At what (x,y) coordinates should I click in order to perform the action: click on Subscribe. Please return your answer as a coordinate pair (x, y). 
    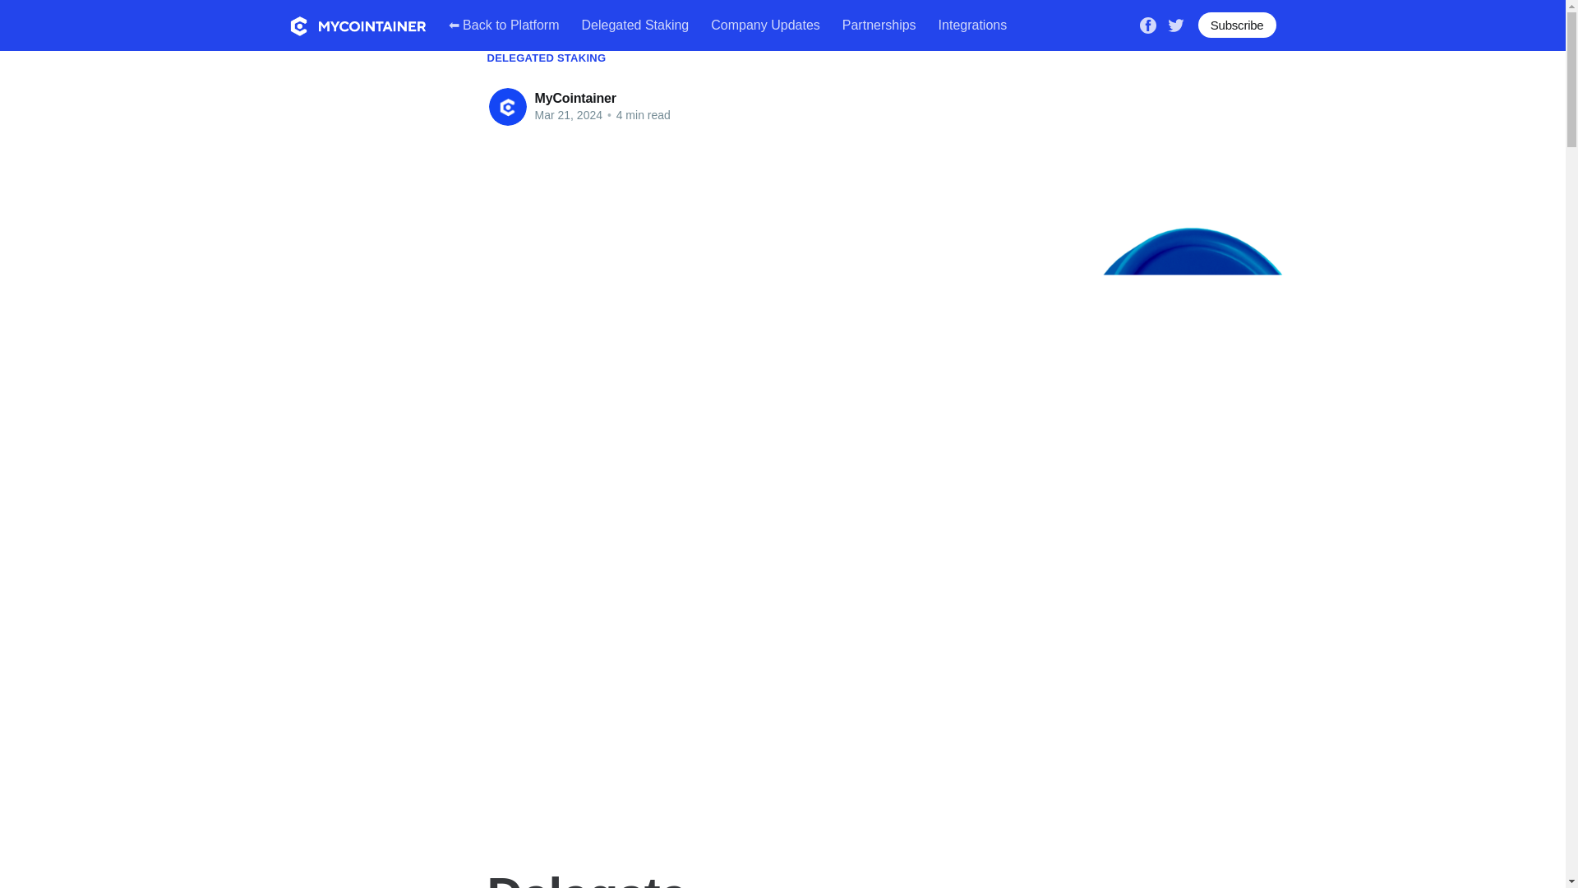
    Looking at the image, I should click on (1237, 25).